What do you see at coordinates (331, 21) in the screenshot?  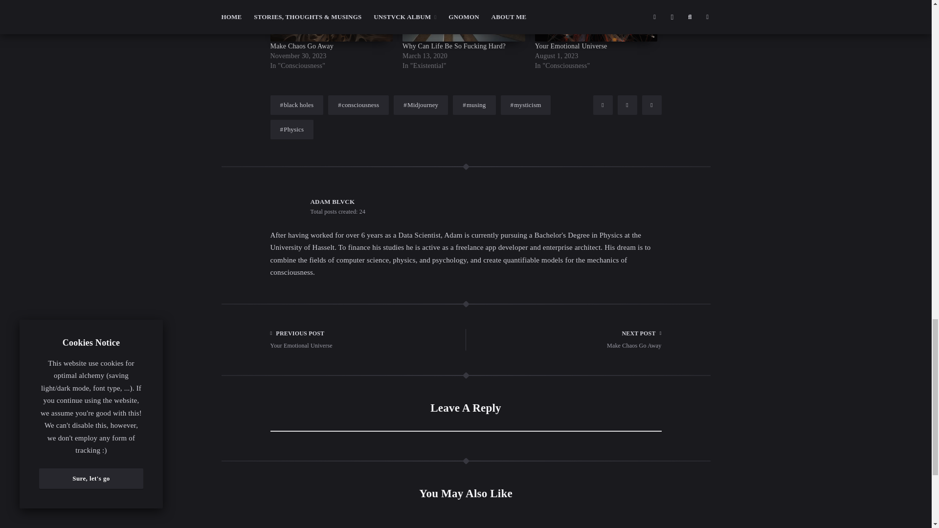 I see `Make Chaos Go Away` at bounding box center [331, 21].